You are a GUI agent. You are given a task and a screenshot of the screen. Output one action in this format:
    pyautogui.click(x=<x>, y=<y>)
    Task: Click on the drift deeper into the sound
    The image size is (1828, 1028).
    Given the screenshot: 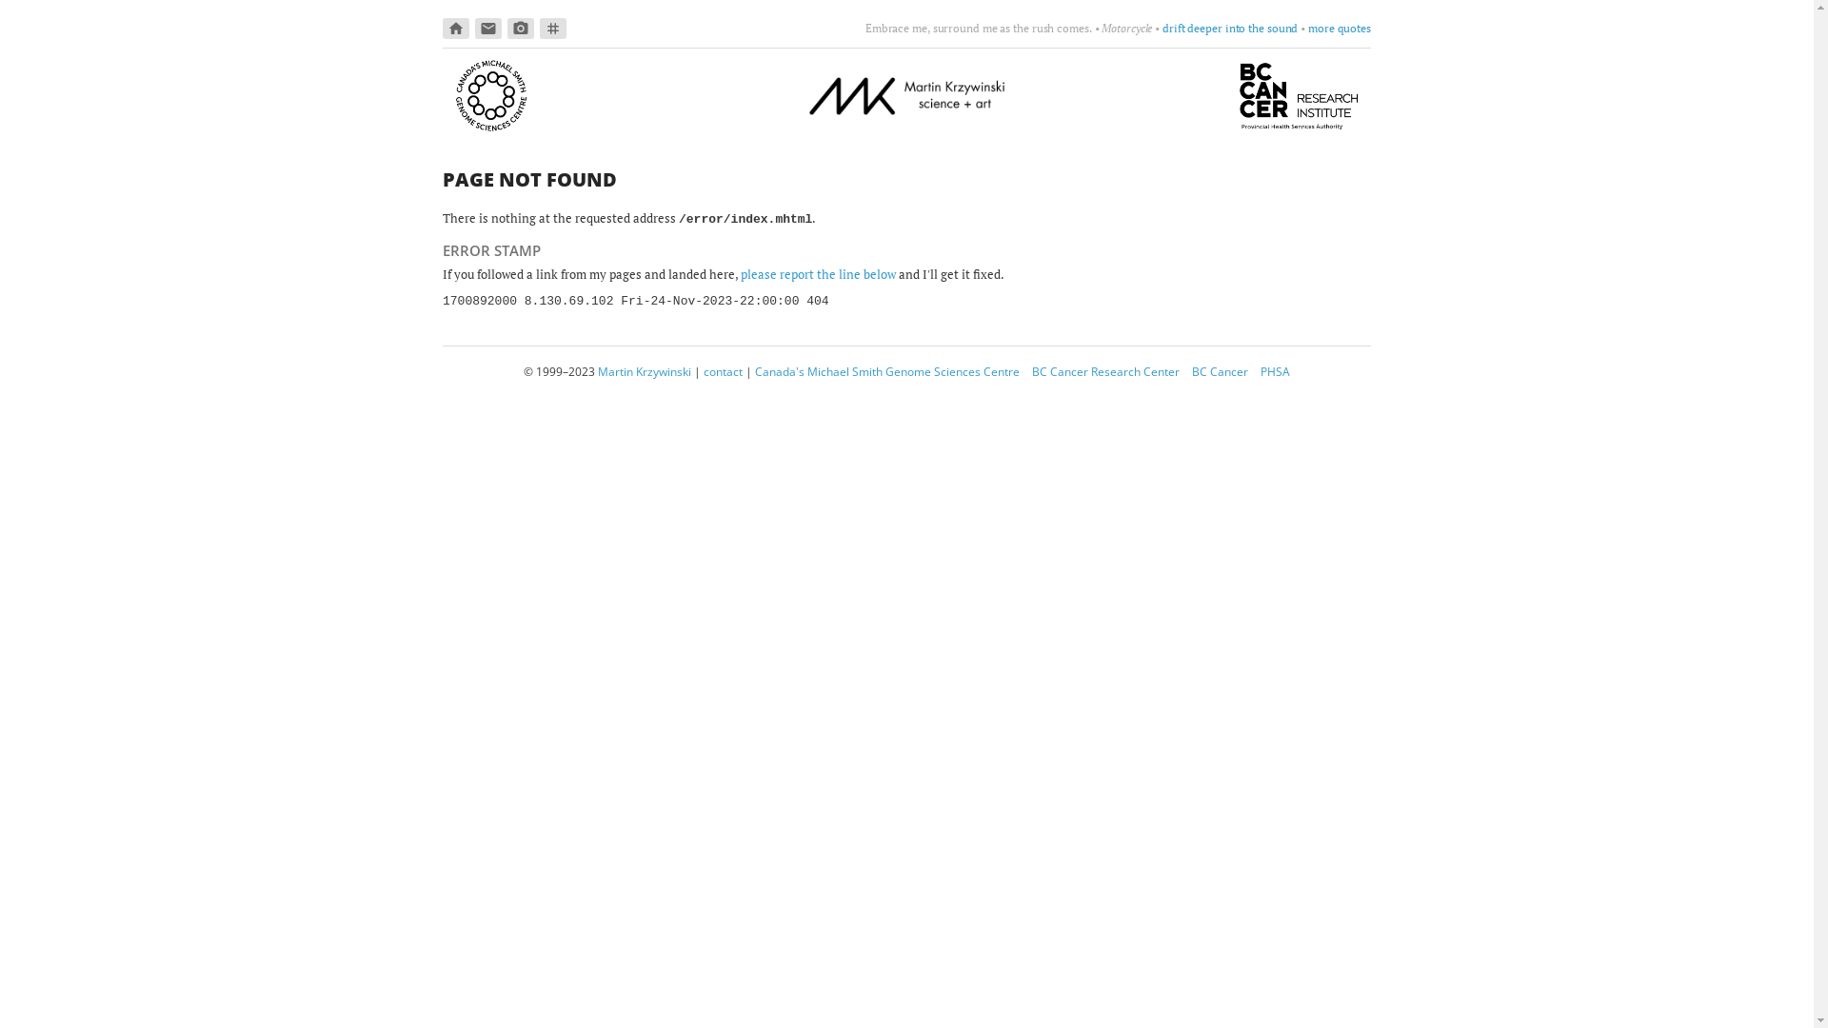 What is the action you would take?
    pyautogui.click(x=1230, y=29)
    